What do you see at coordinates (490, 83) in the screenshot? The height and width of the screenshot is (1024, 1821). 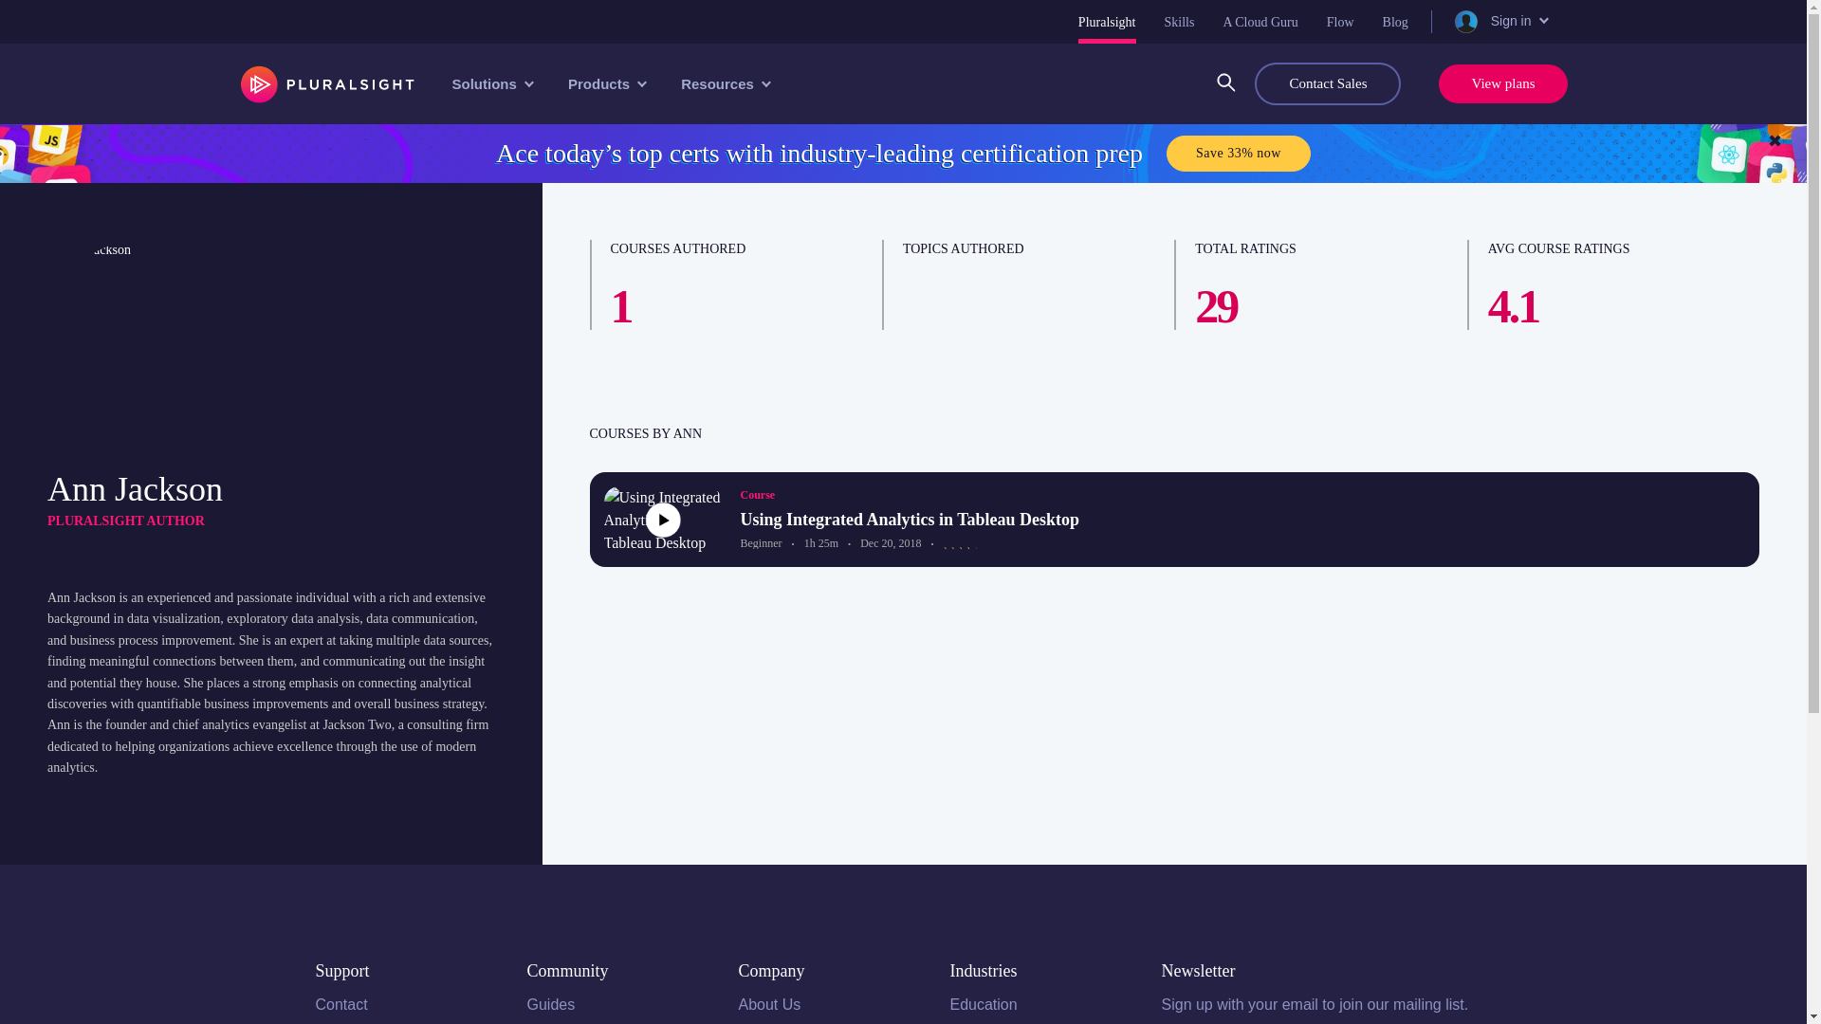 I see `Solutions` at bounding box center [490, 83].